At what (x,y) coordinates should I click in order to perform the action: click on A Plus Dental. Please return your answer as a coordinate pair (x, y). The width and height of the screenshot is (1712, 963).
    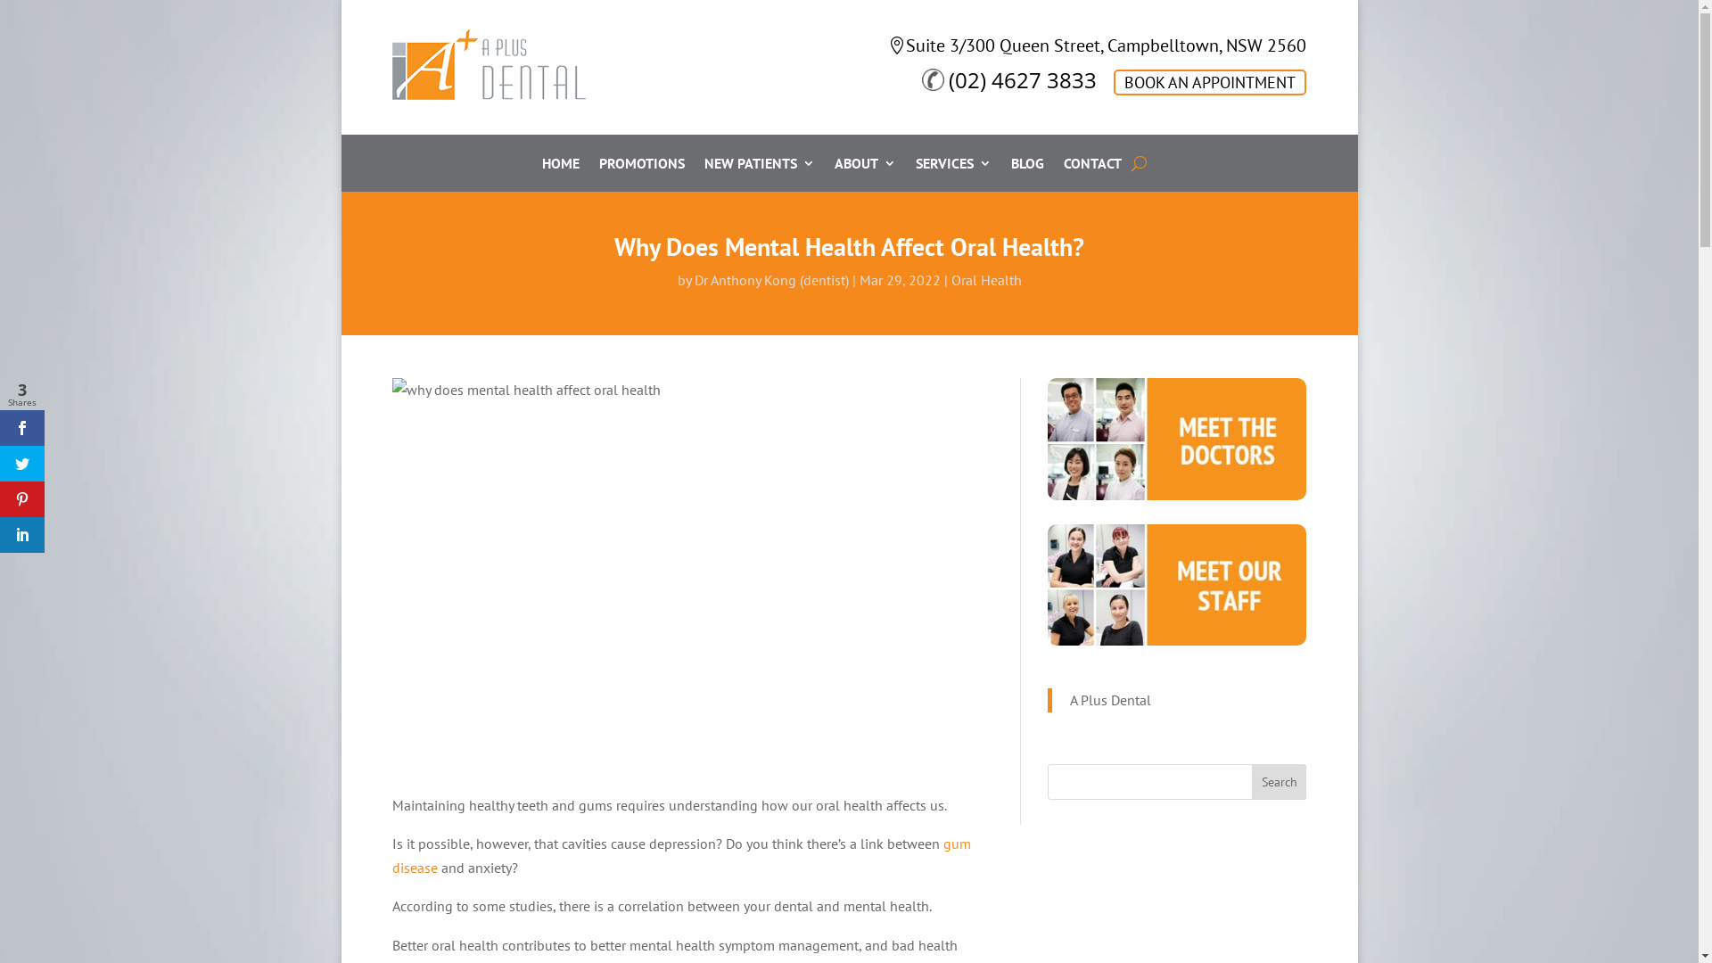
    Looking at the image, I should click on (1111, 700).